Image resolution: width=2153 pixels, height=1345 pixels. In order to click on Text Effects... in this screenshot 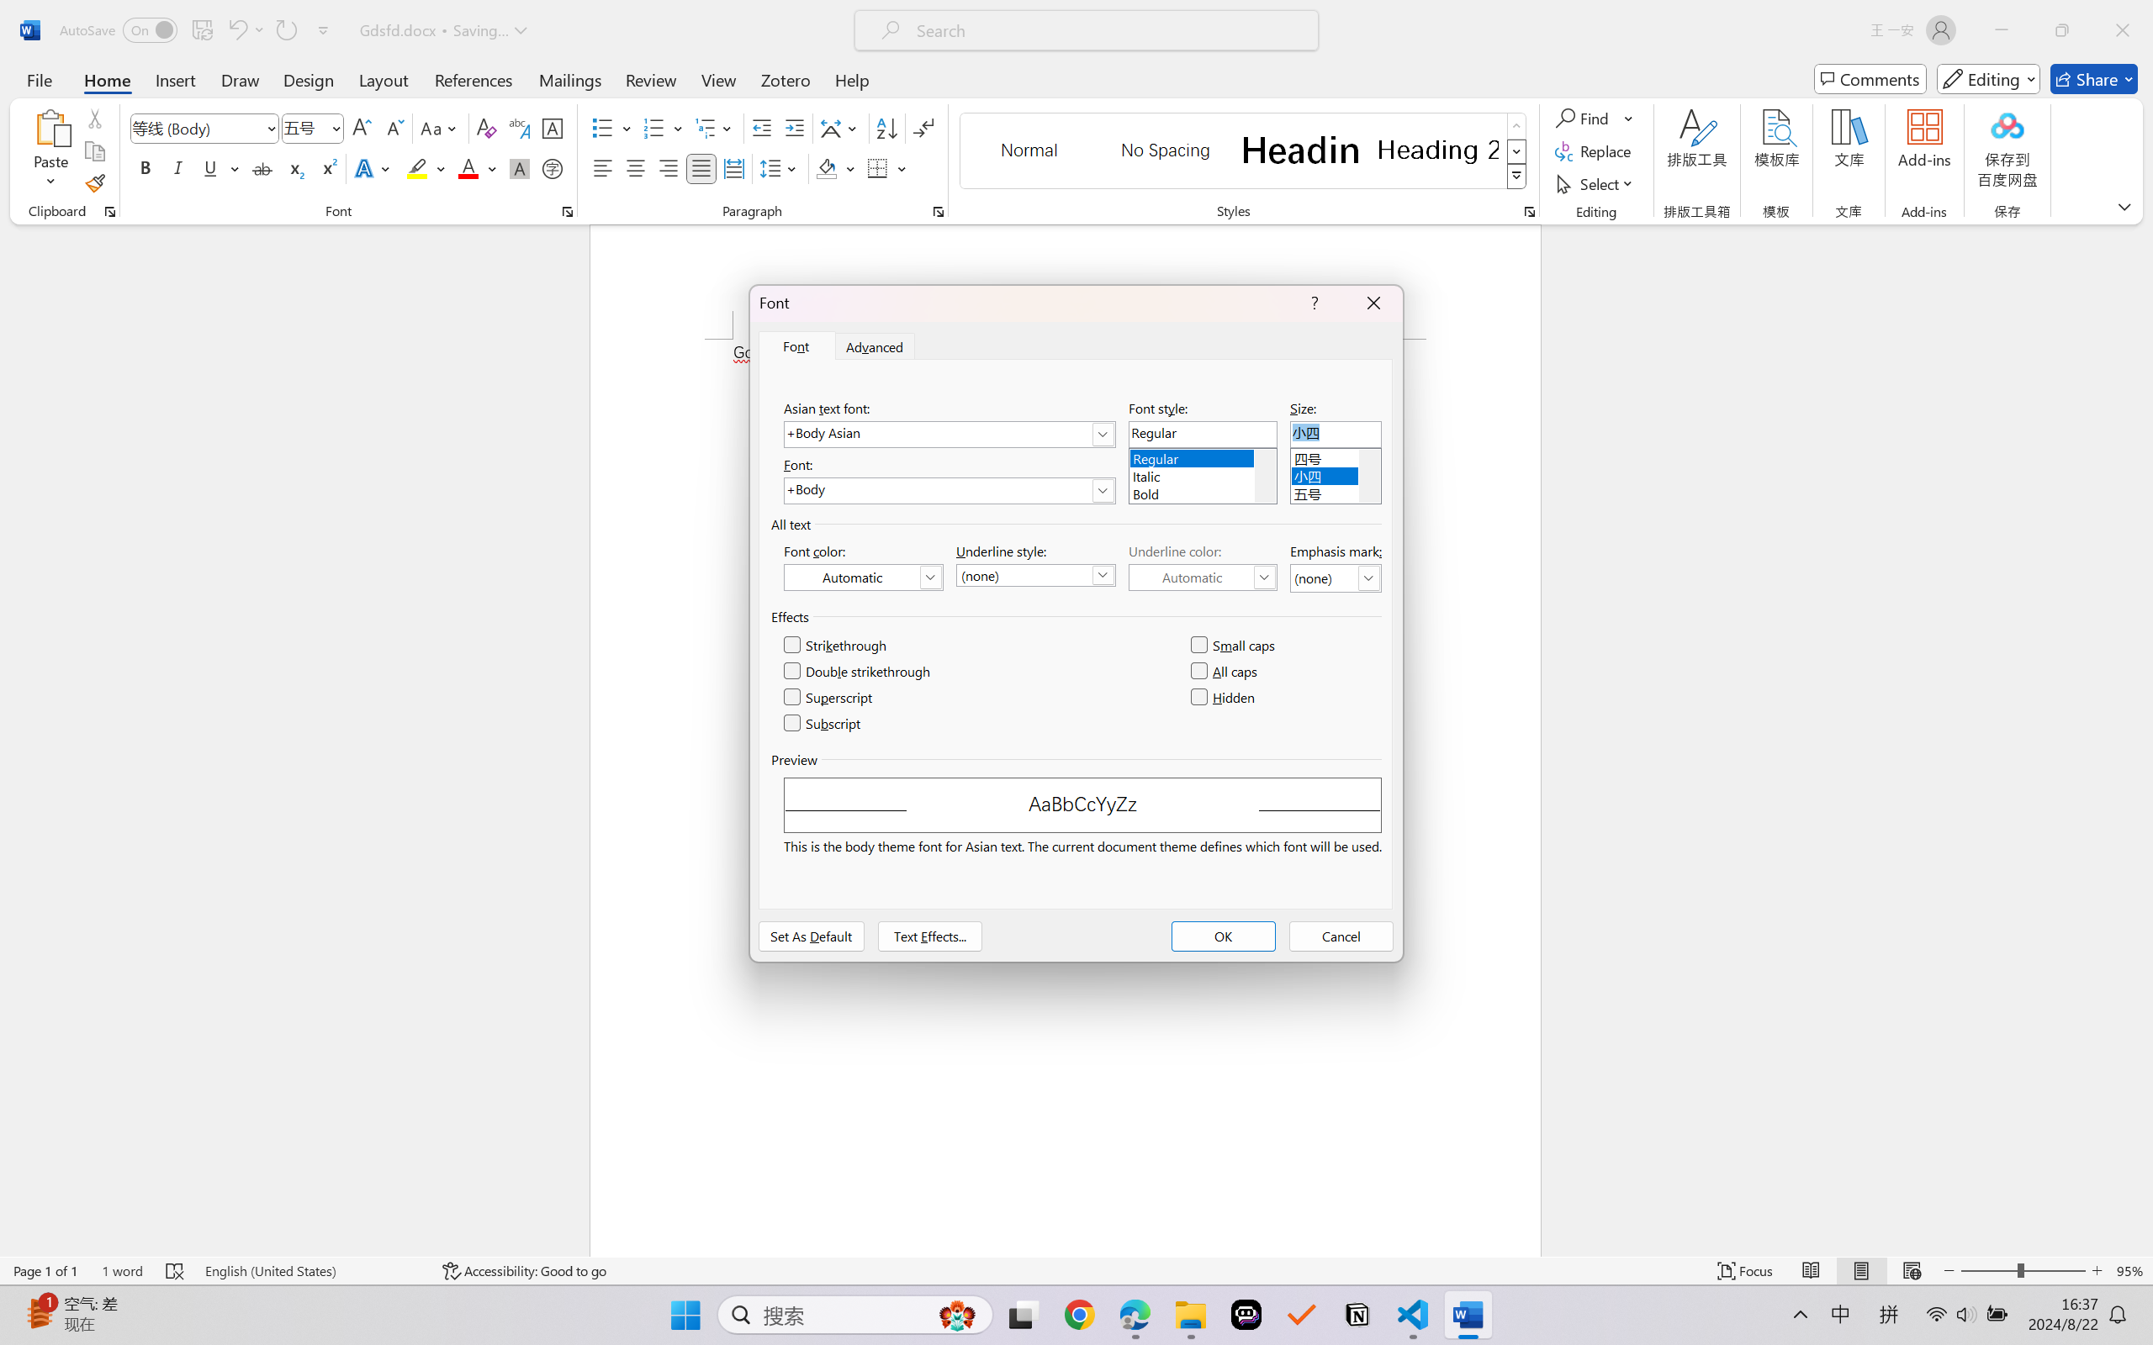, I will do `click(929, 936)`.